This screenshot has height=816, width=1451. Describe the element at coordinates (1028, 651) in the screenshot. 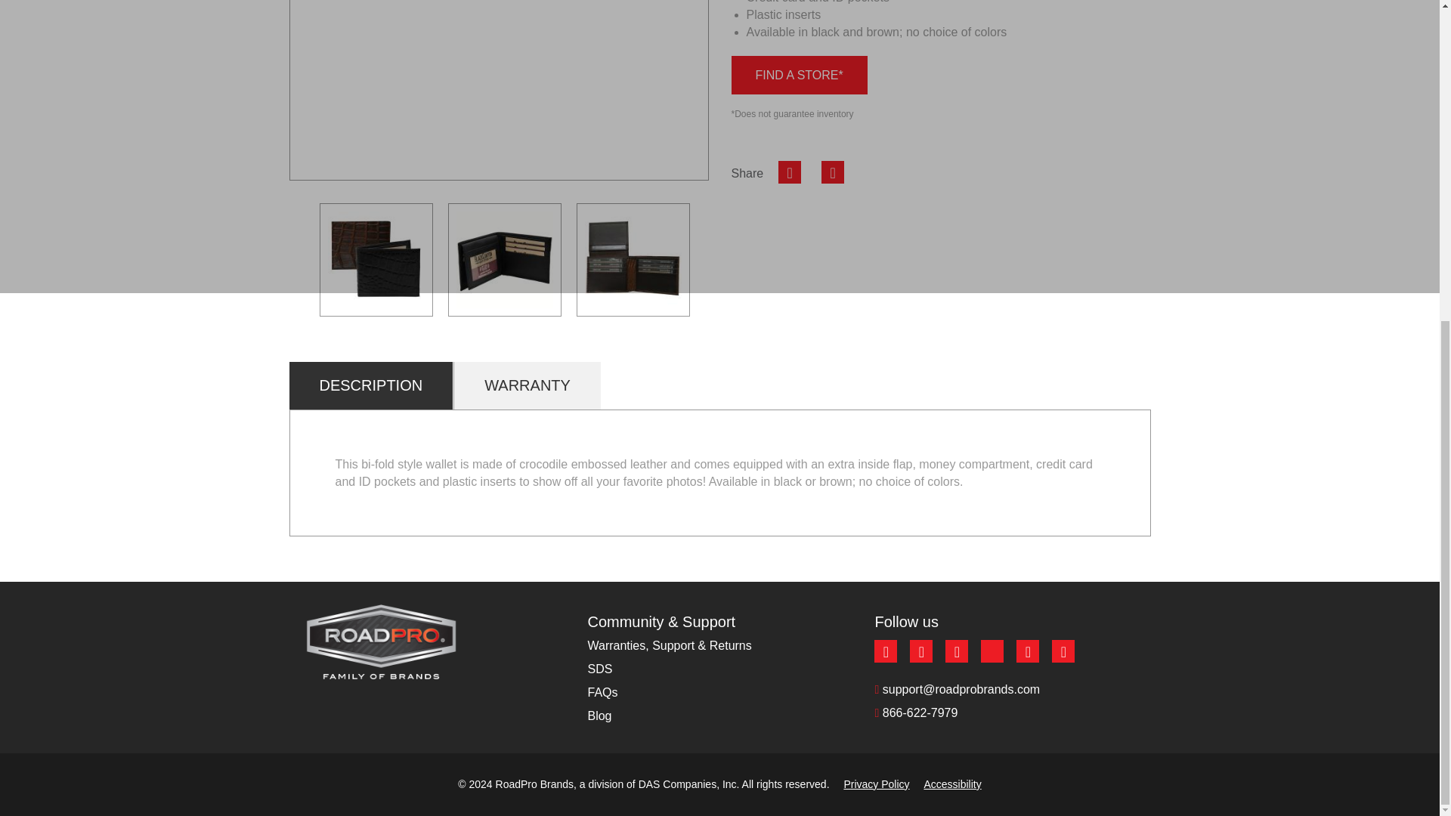

I see `Twitter` at that location.